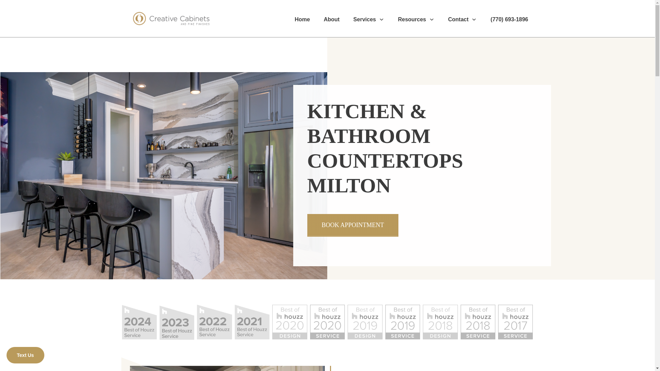 The image size is (660, 371). Describe the element at coordinates (332, 20) in the screenshot. I see `About` at that location.